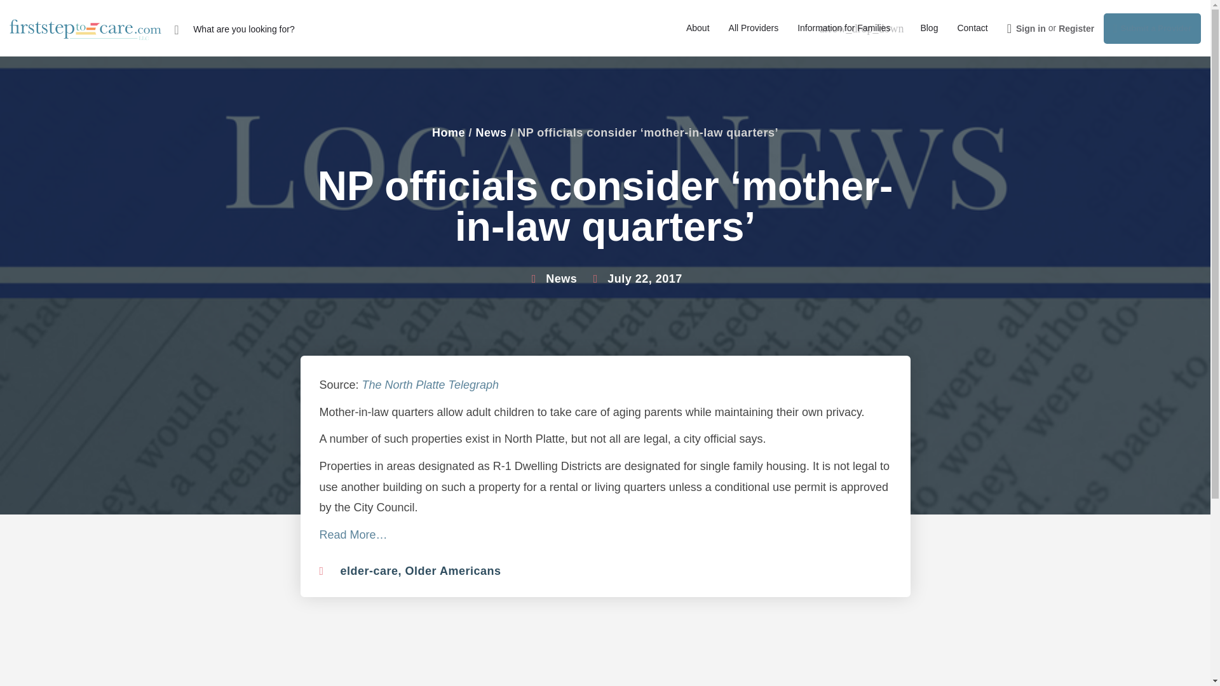 Image resolution: width=1220 pixels, height=686 pixels. I want to click on Submit a Provider, so click(1152, 28).